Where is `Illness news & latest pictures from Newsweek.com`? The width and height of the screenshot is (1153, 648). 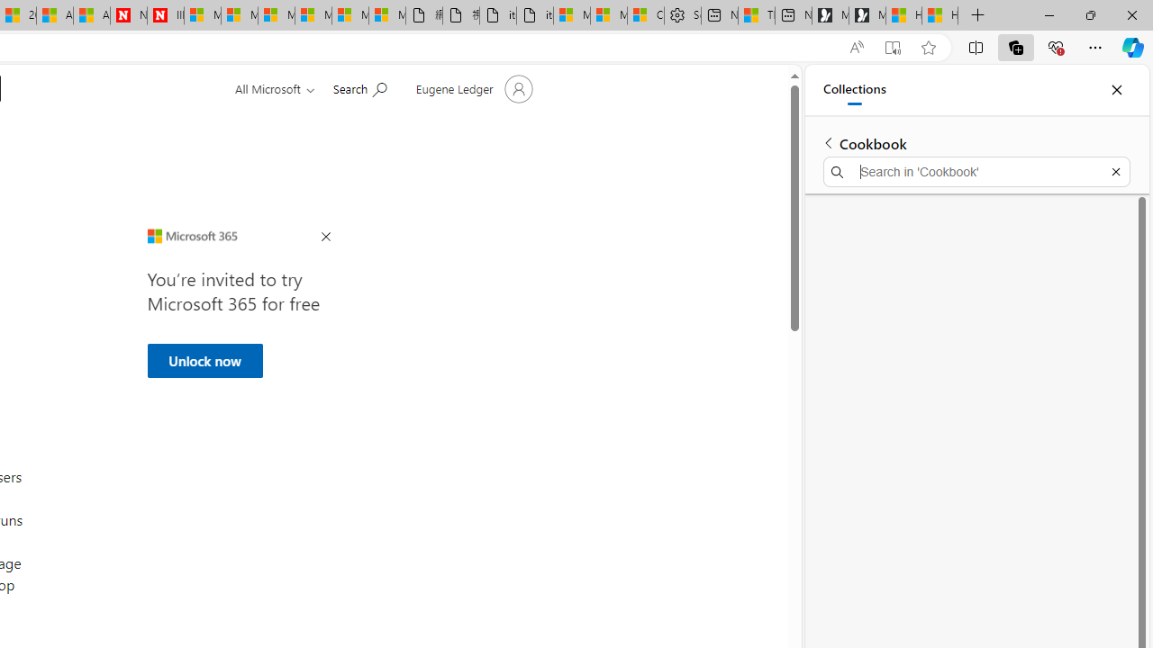 Illness news & latest pictures from Newsweek.com is located at coordinates (165, 16).